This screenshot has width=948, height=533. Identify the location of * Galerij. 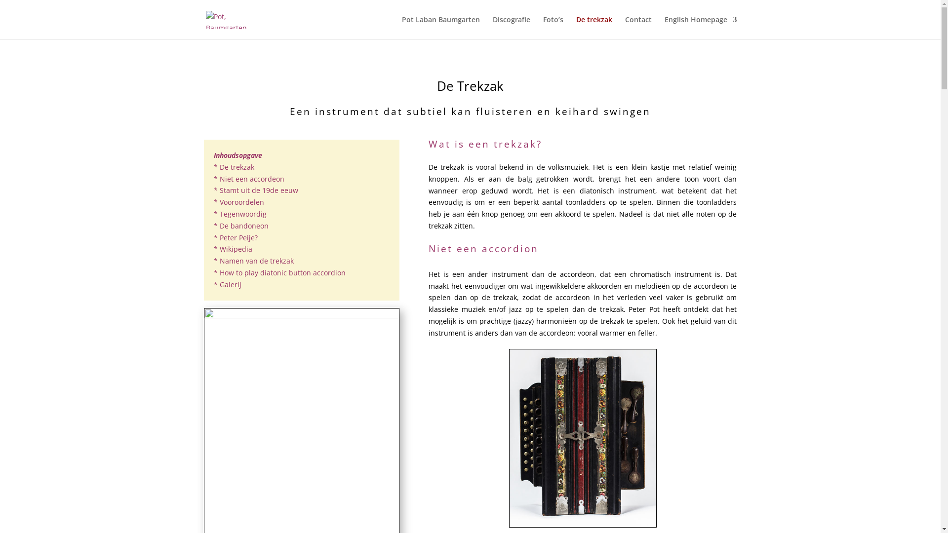
(227, 284).